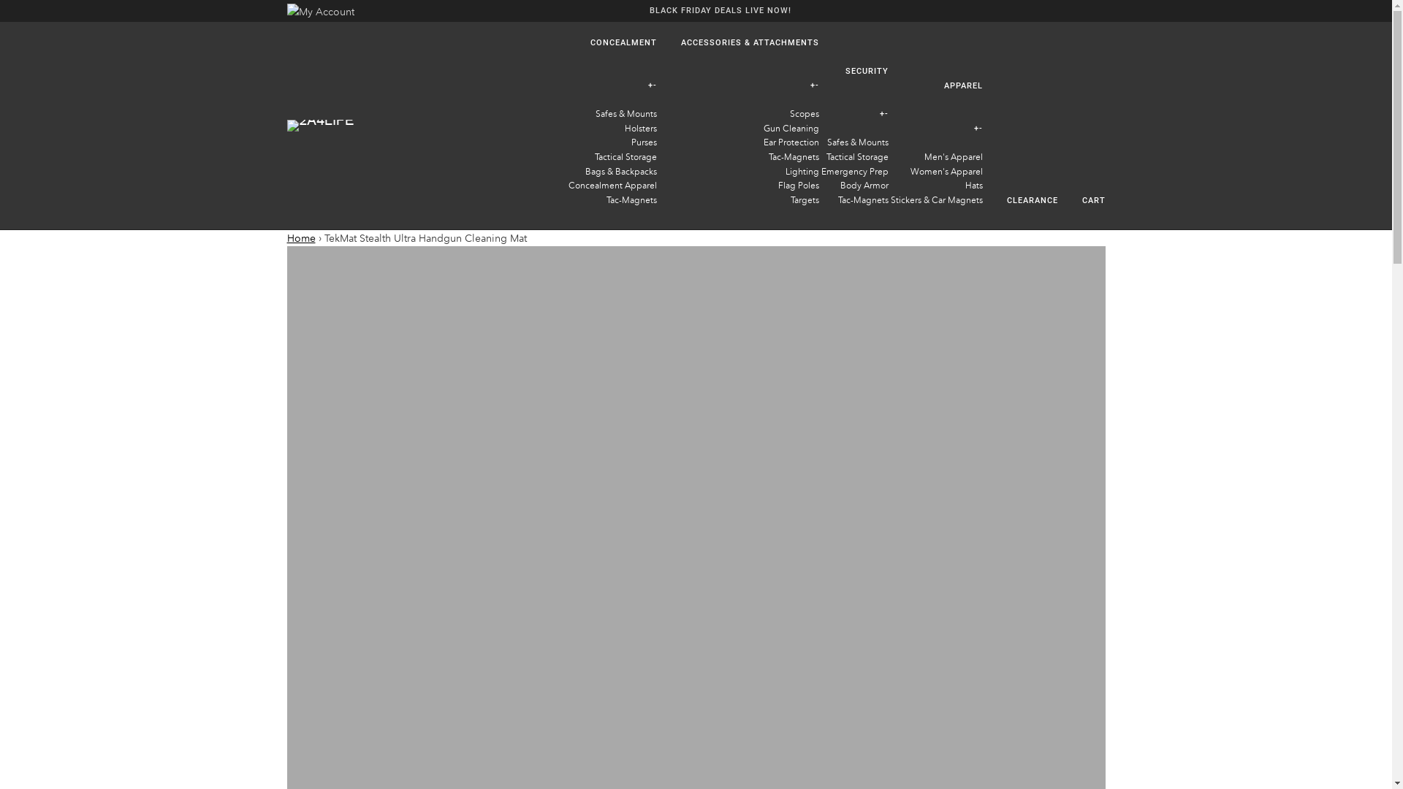  I want to click on Hats, so click(973, 186).